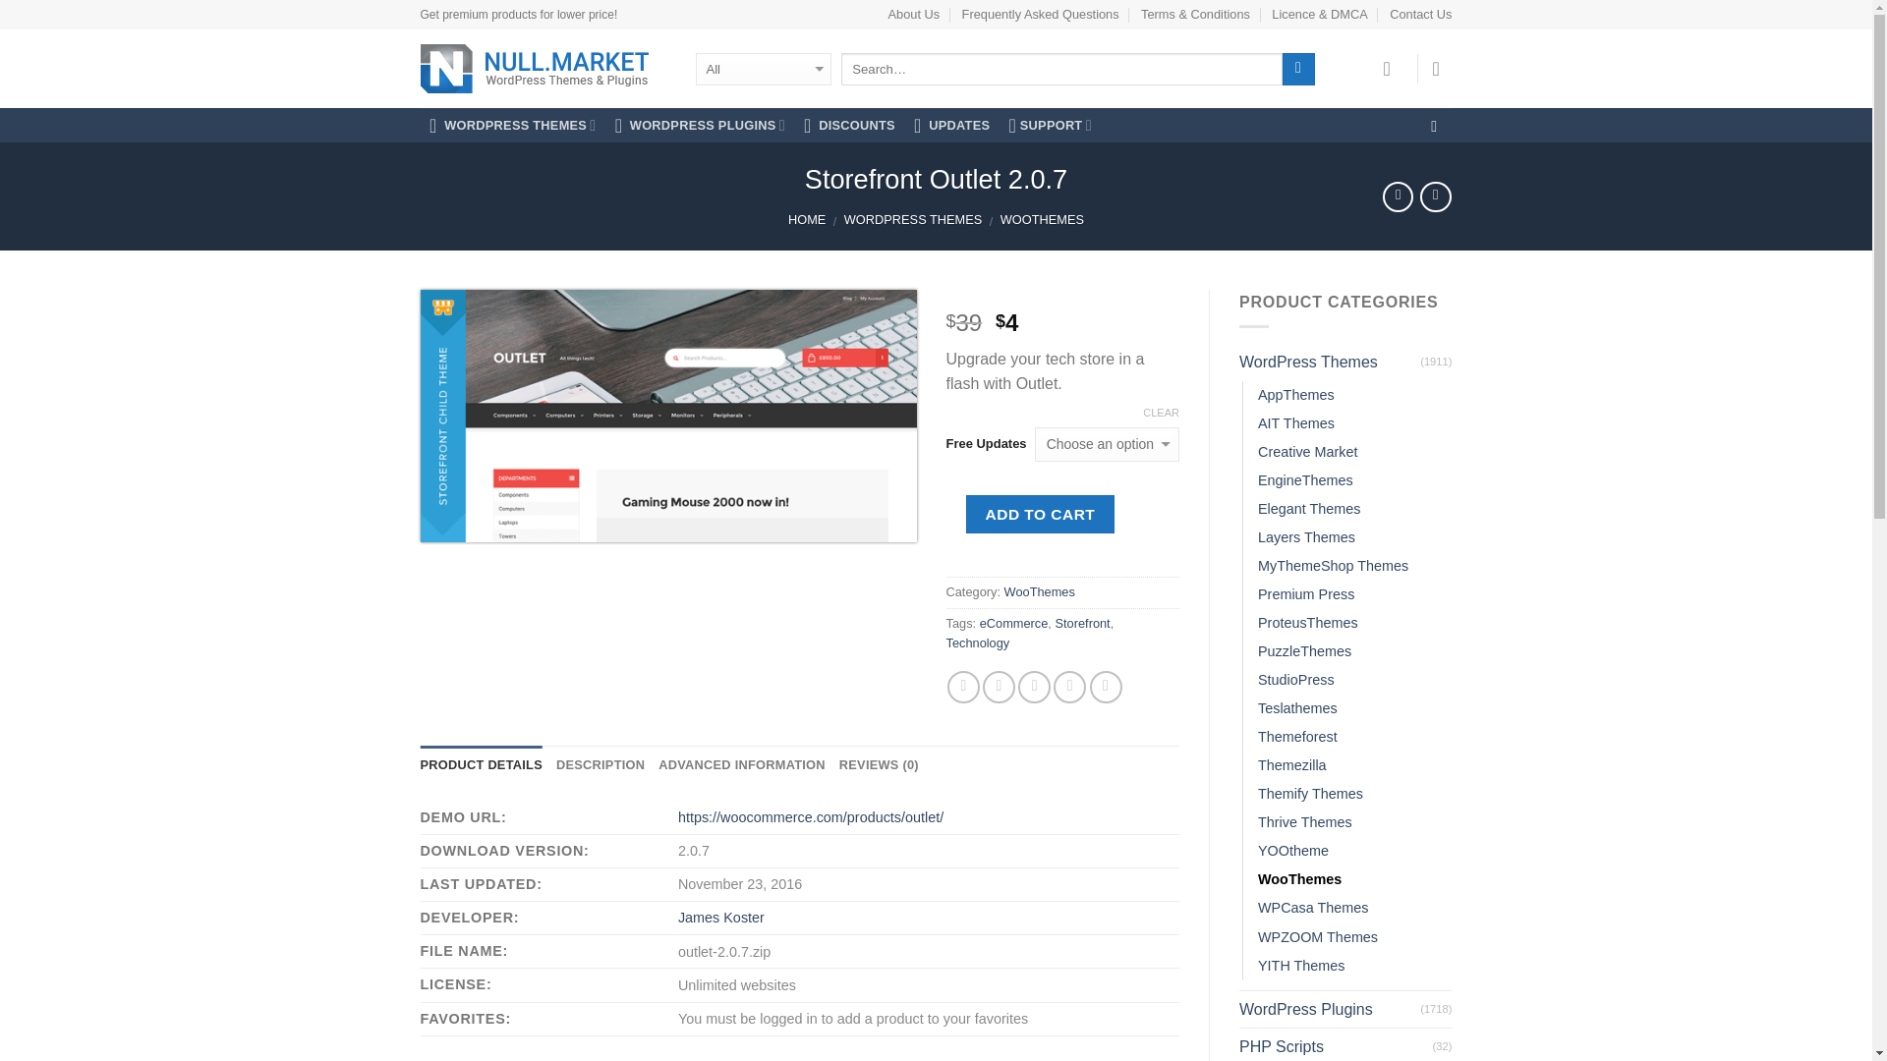 The image size is (1887, 1061). I want to click on Send us an email, so click(1439, 126).